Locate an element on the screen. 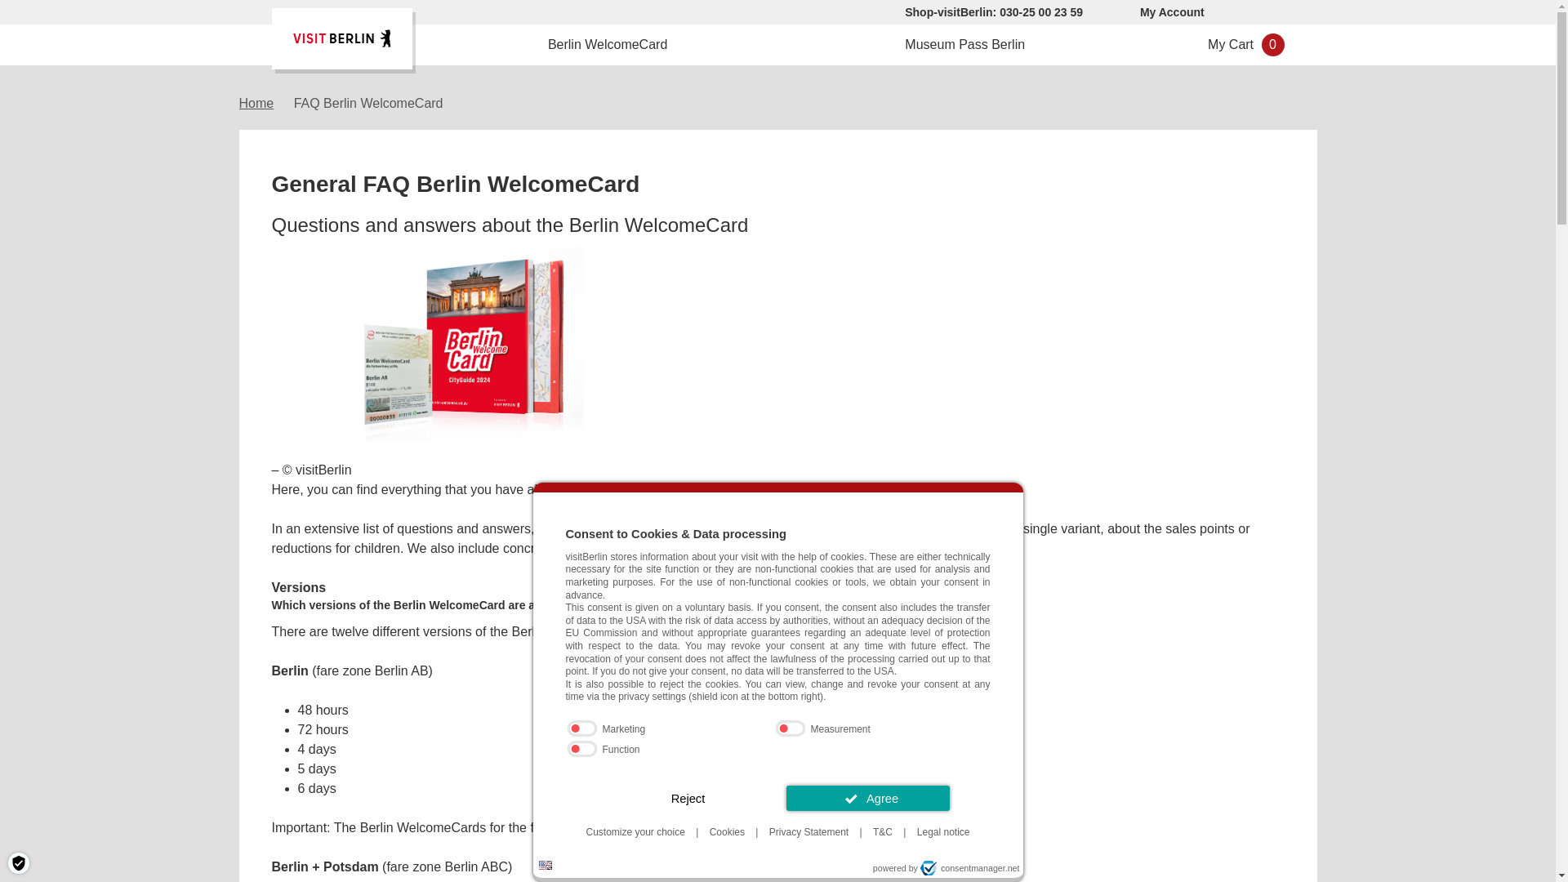  Berlin WelcomeCard is located at coordinates (606, 44).